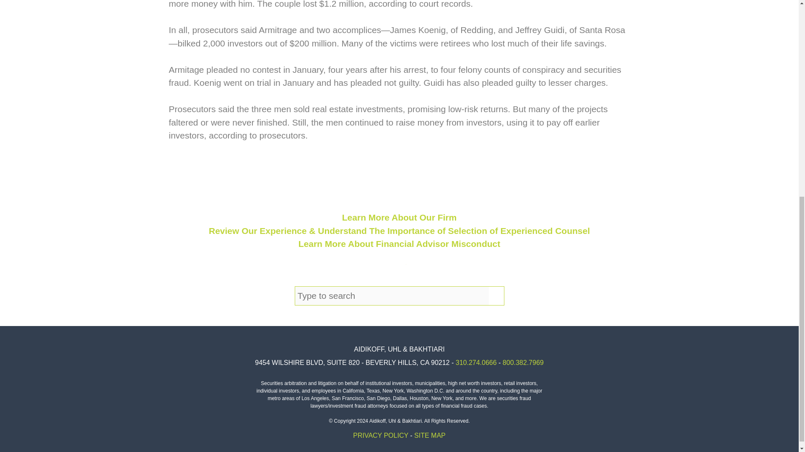 Image resolution: width=805 pixels, height=452 pixels. I want to click on Learn More About Our Firm, so click(399, 217).